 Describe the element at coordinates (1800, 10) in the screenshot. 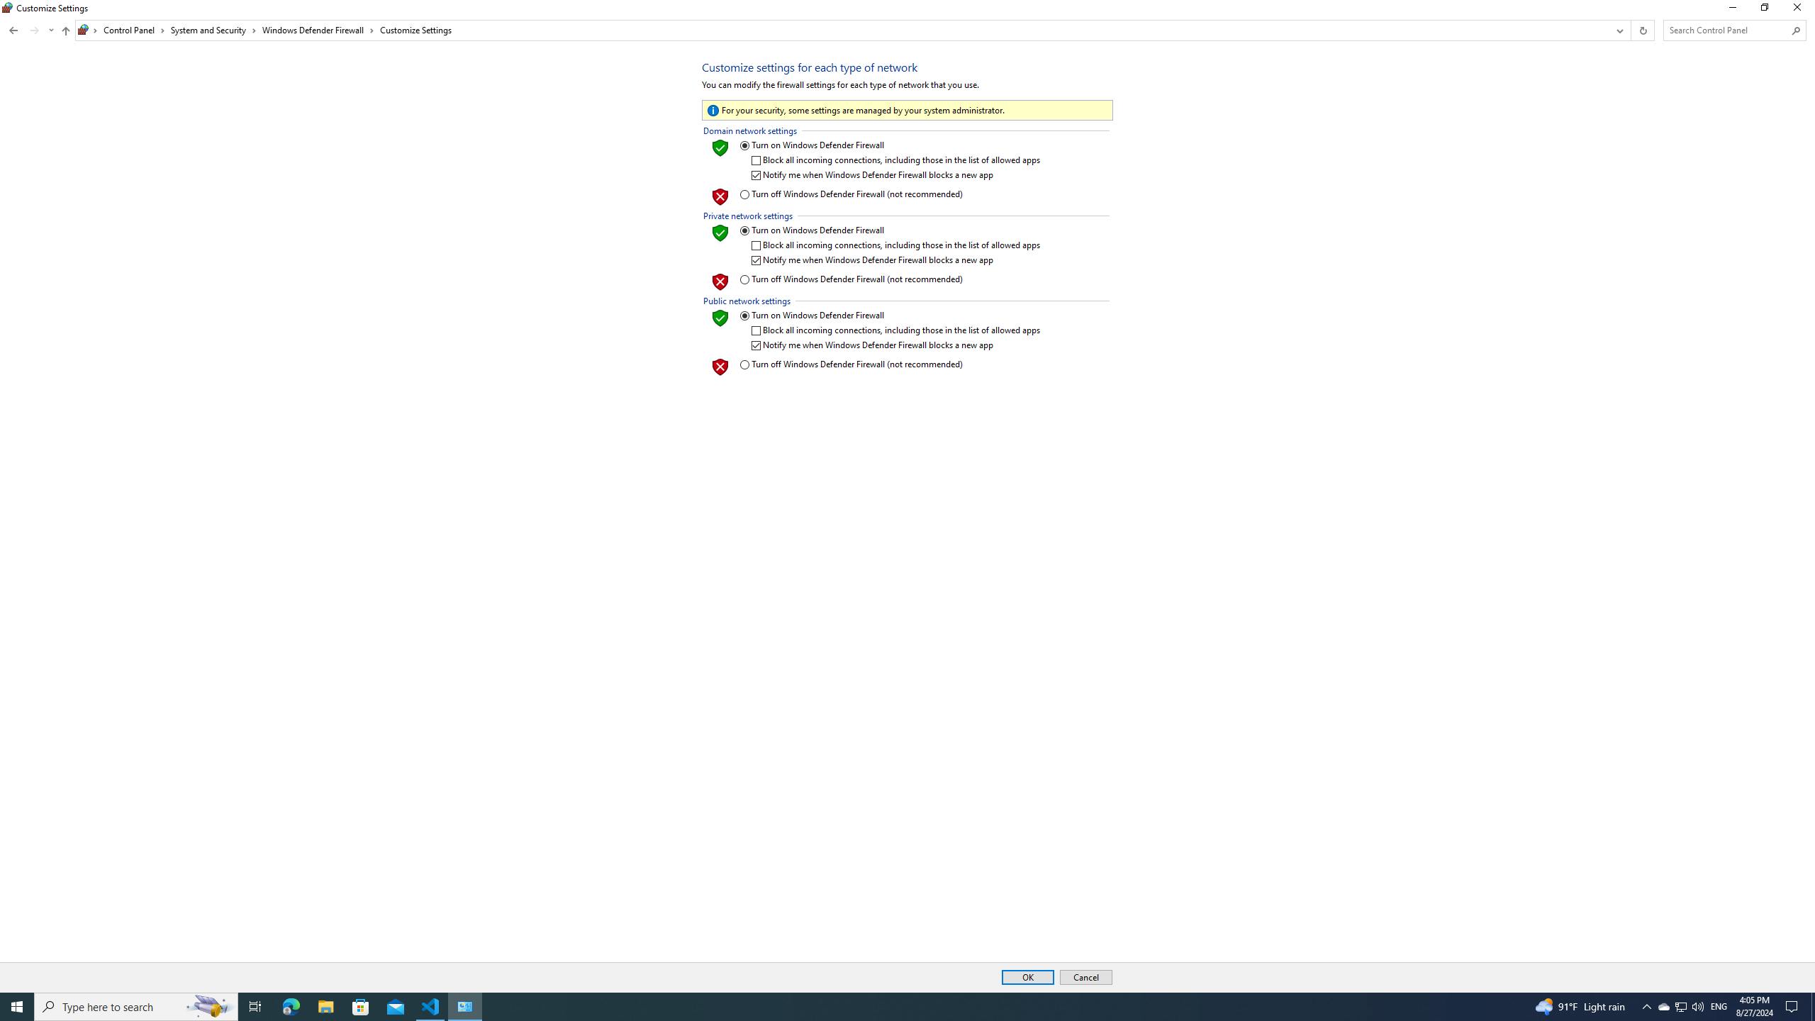

I see `Close` at that location.